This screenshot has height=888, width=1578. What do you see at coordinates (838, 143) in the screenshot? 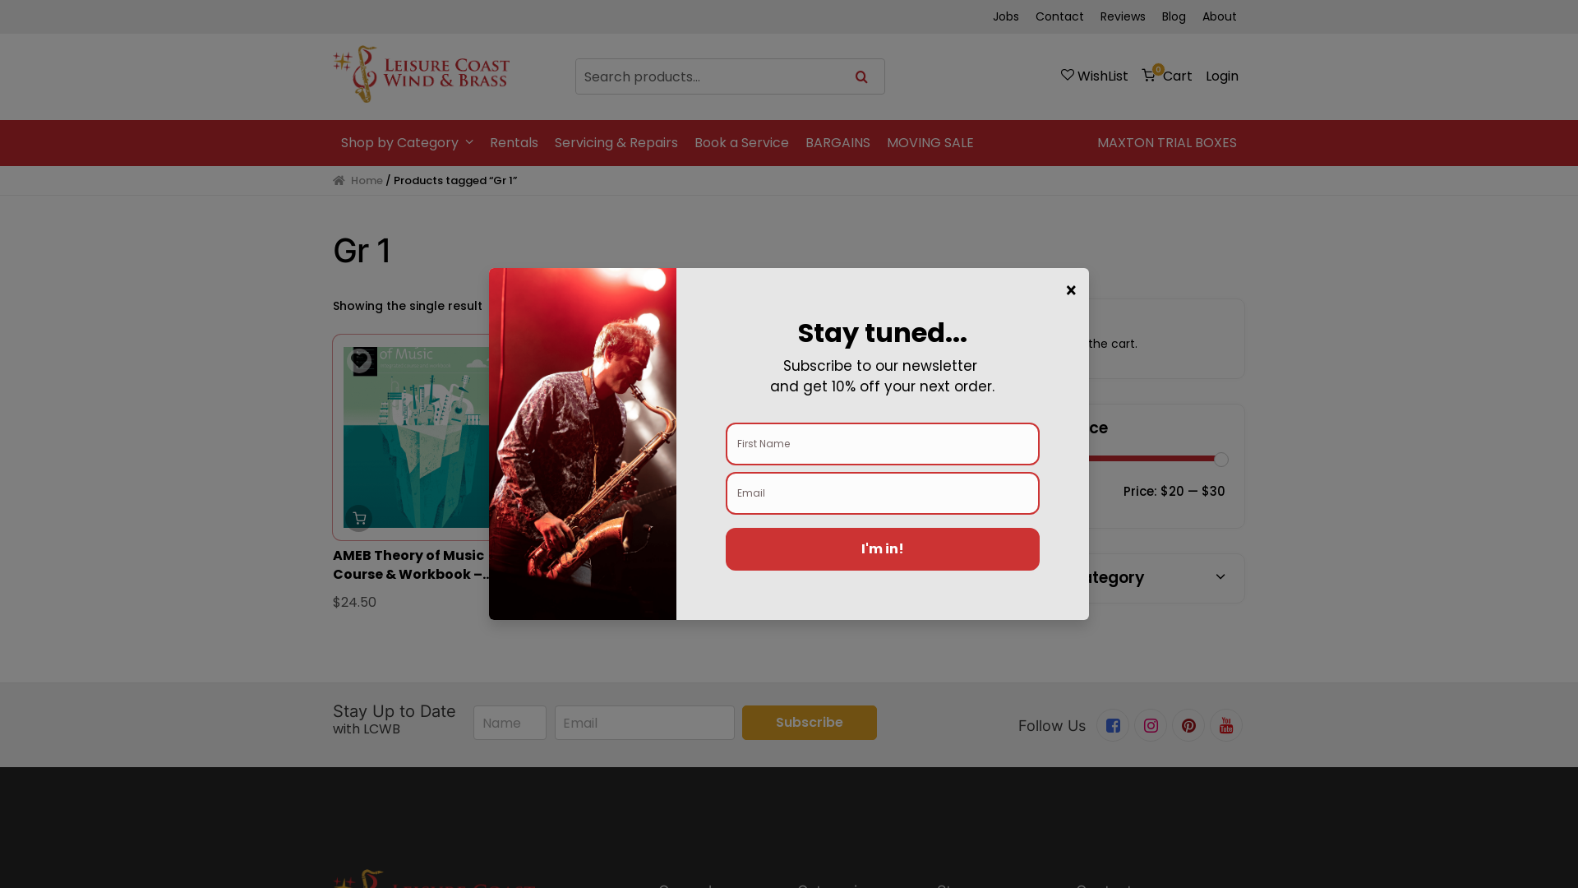
I see `BARGAINS` at bounding box center [838, 143].